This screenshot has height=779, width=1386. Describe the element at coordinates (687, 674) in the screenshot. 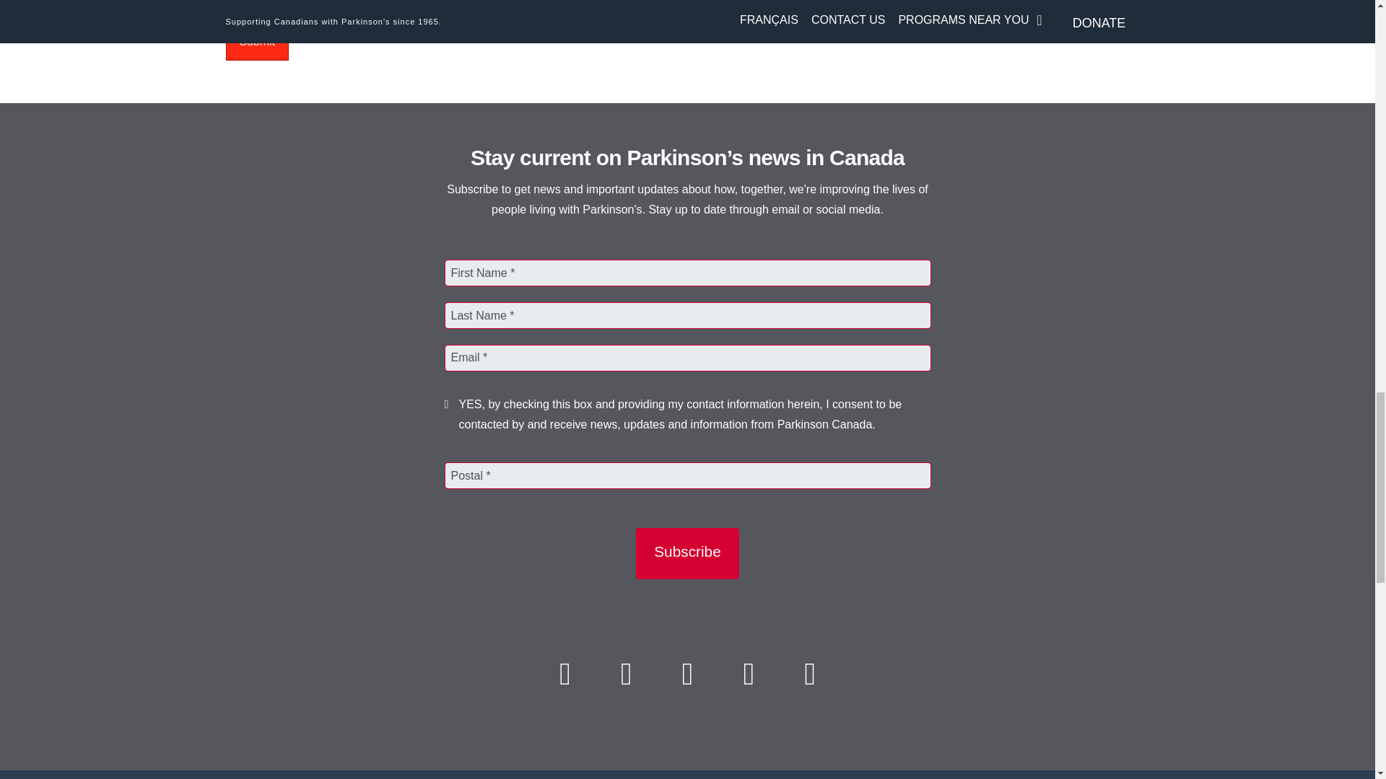

I see `LinkedIn` at that location.